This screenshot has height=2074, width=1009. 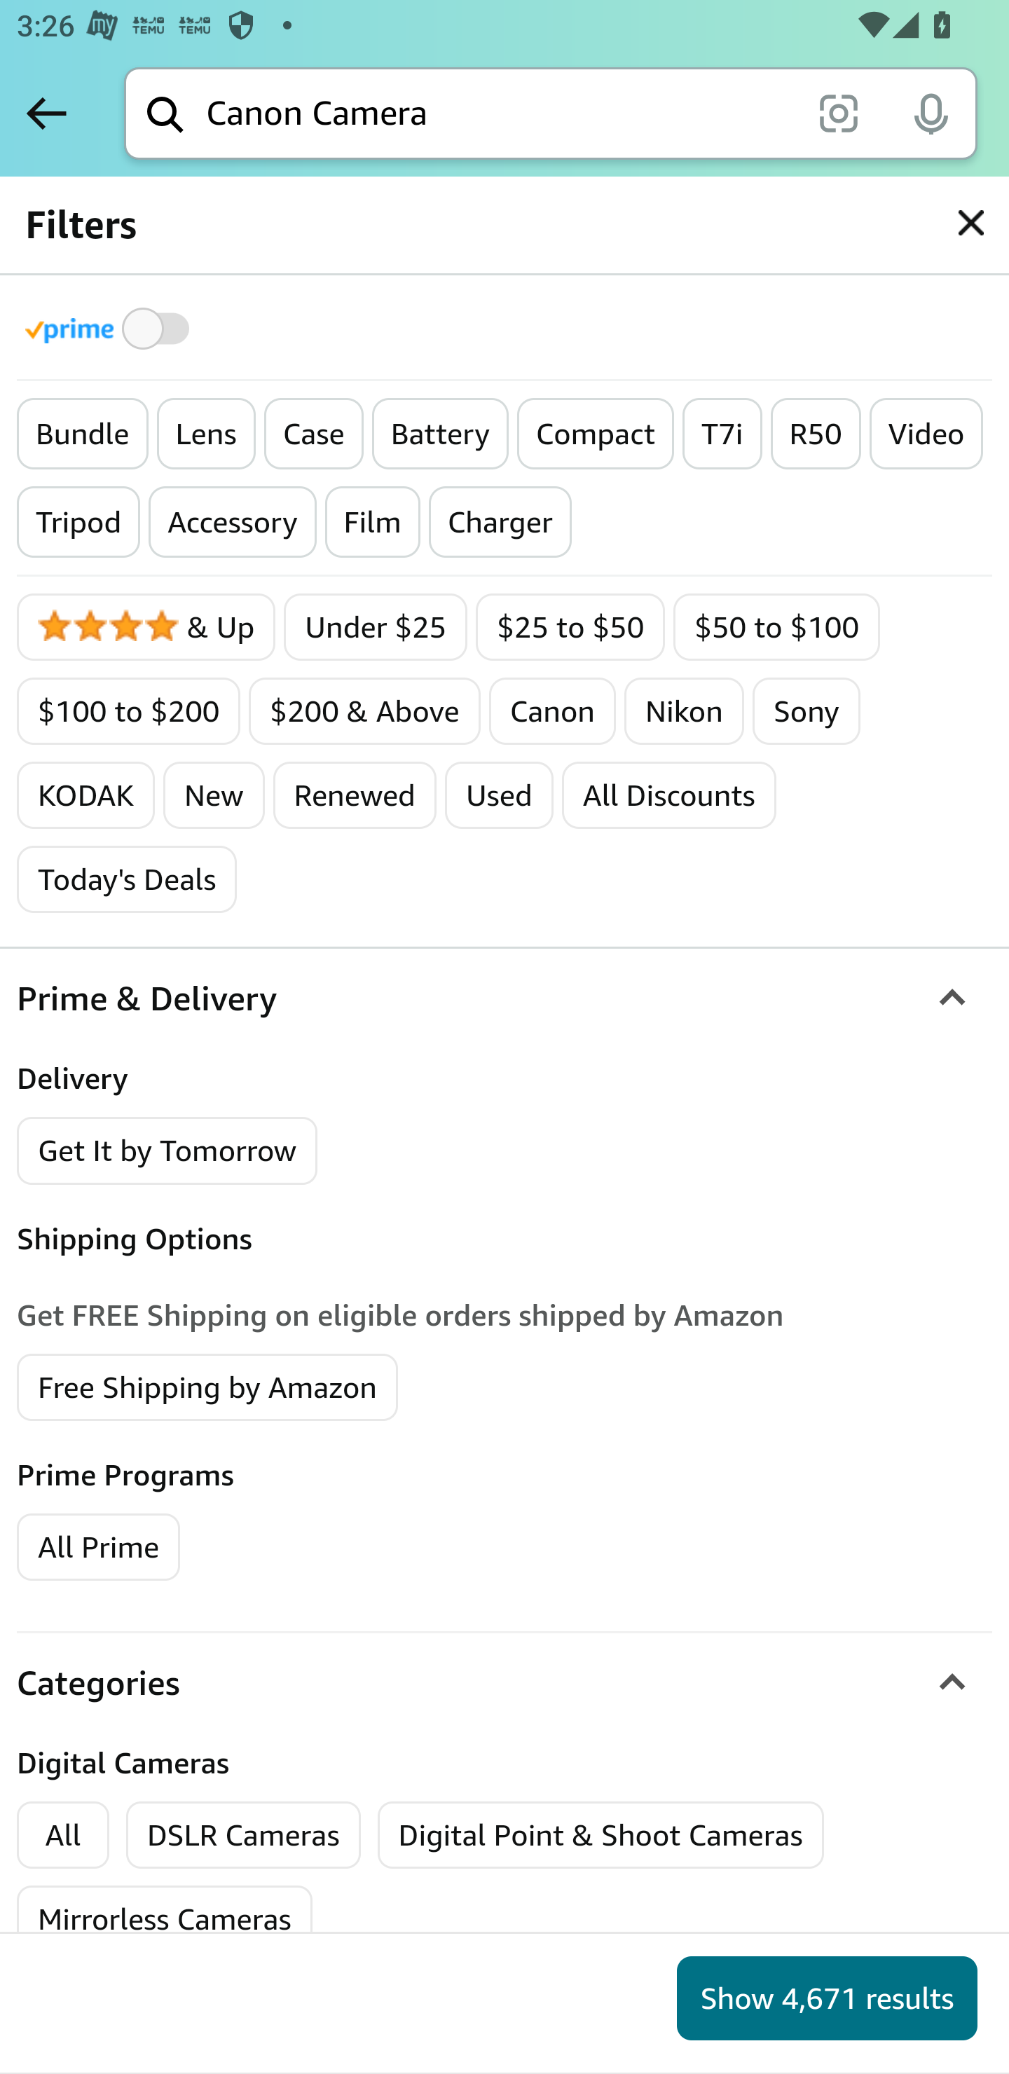 What do you see at coordinates (313, 434) in the screenshot?
I see `Case` at bounding box center [313, 434].